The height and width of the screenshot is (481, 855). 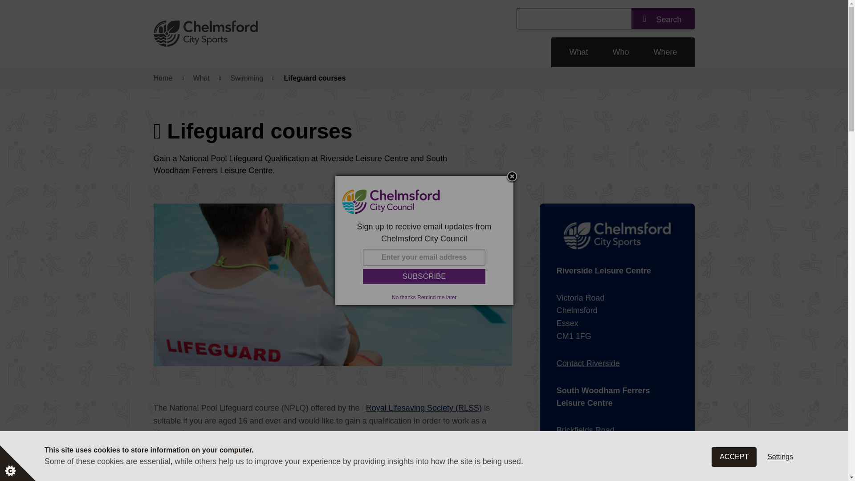 What do you see at coordinates (578, 53) in the screenshot?
I see `What` at bounding box center [578, 53].